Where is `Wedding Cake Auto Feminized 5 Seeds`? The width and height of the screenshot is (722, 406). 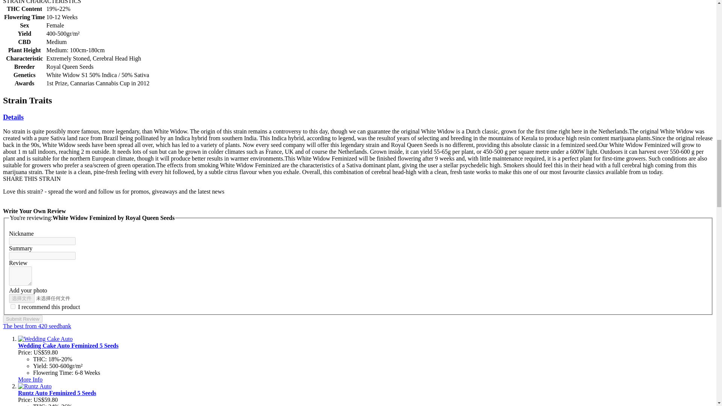
Wedding Cake Auto Feminized 5 Seeds is located at coordinates (68, 345).